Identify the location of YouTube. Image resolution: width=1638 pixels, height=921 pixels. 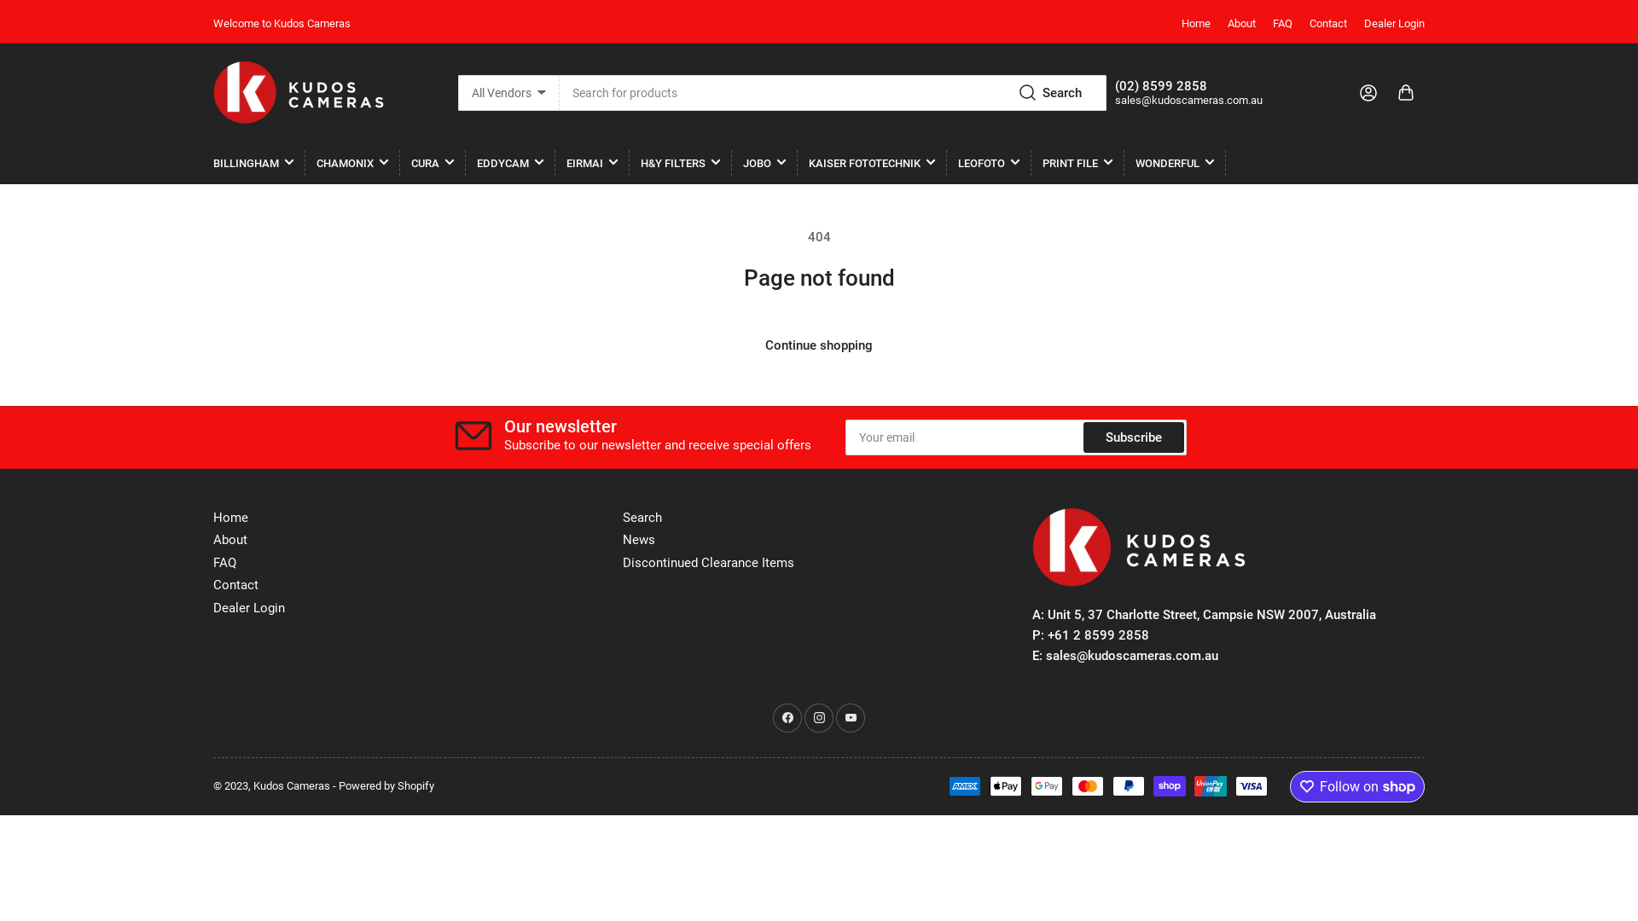
(851, 718).